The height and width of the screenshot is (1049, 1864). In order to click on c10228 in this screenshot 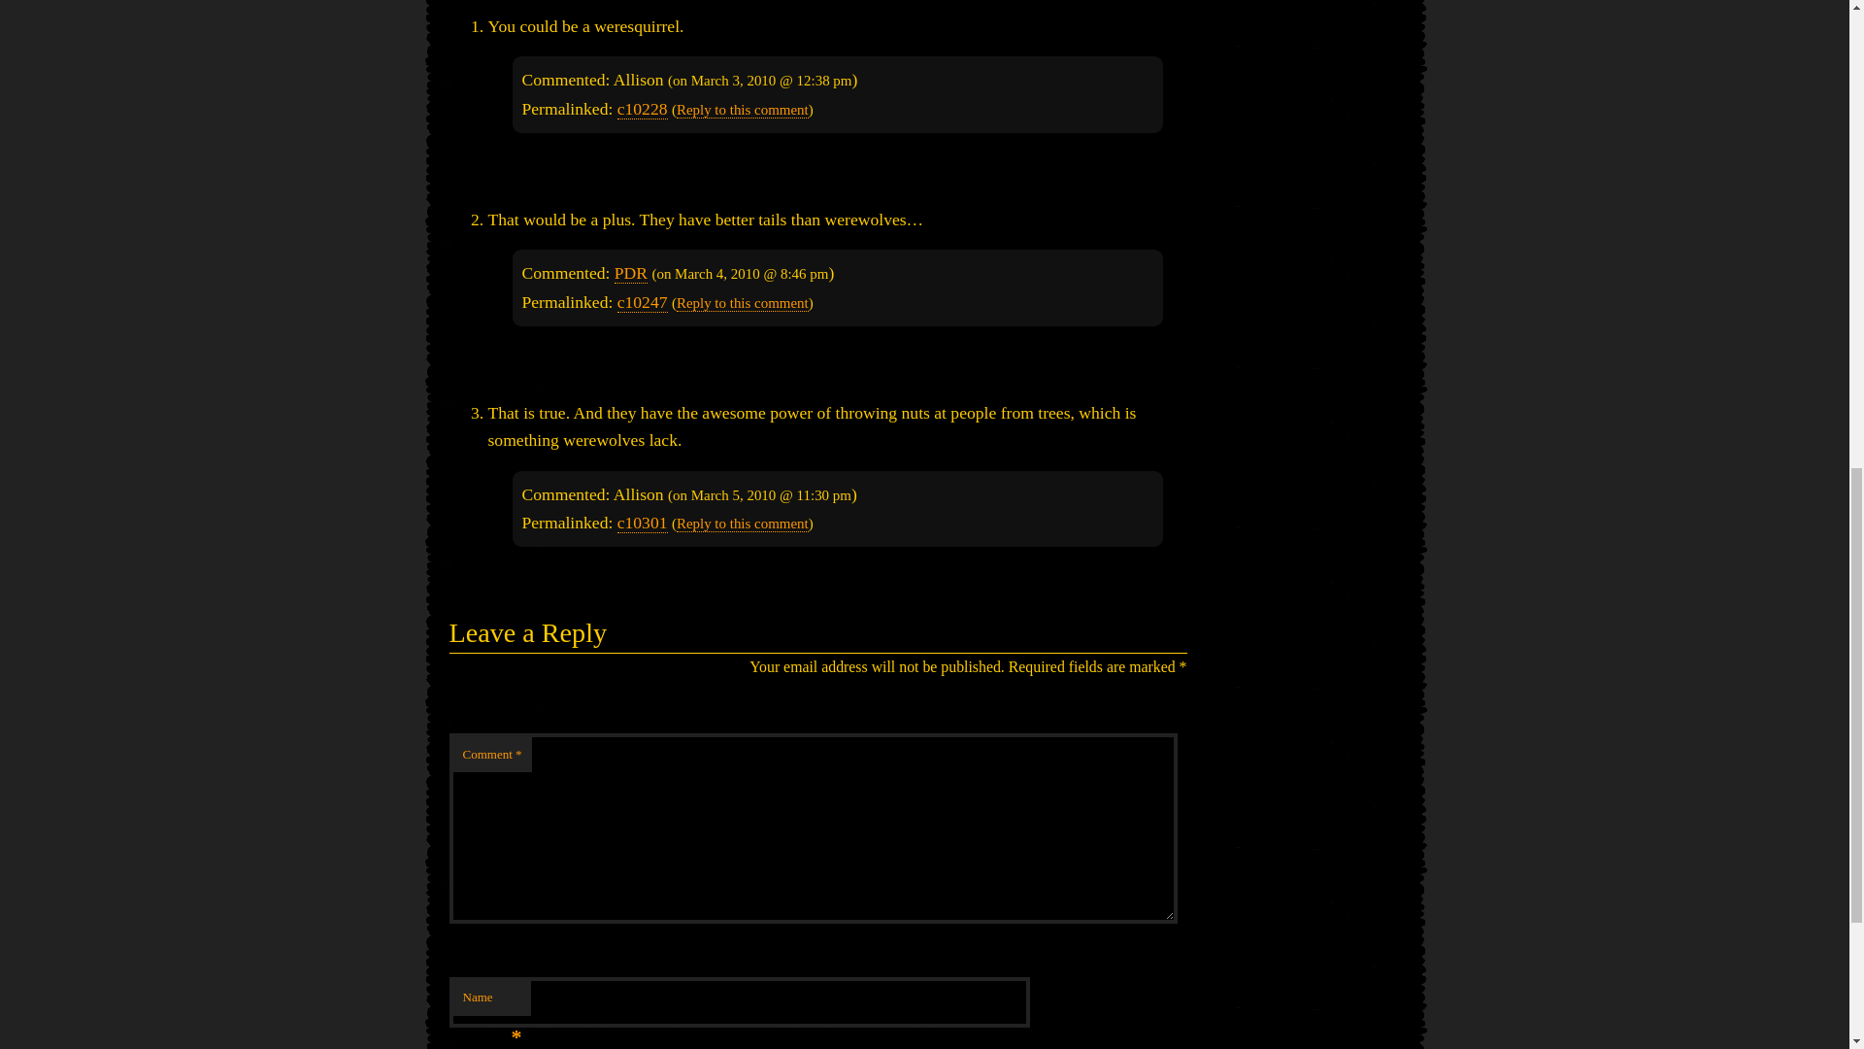, I will do `click(642, 109)`.